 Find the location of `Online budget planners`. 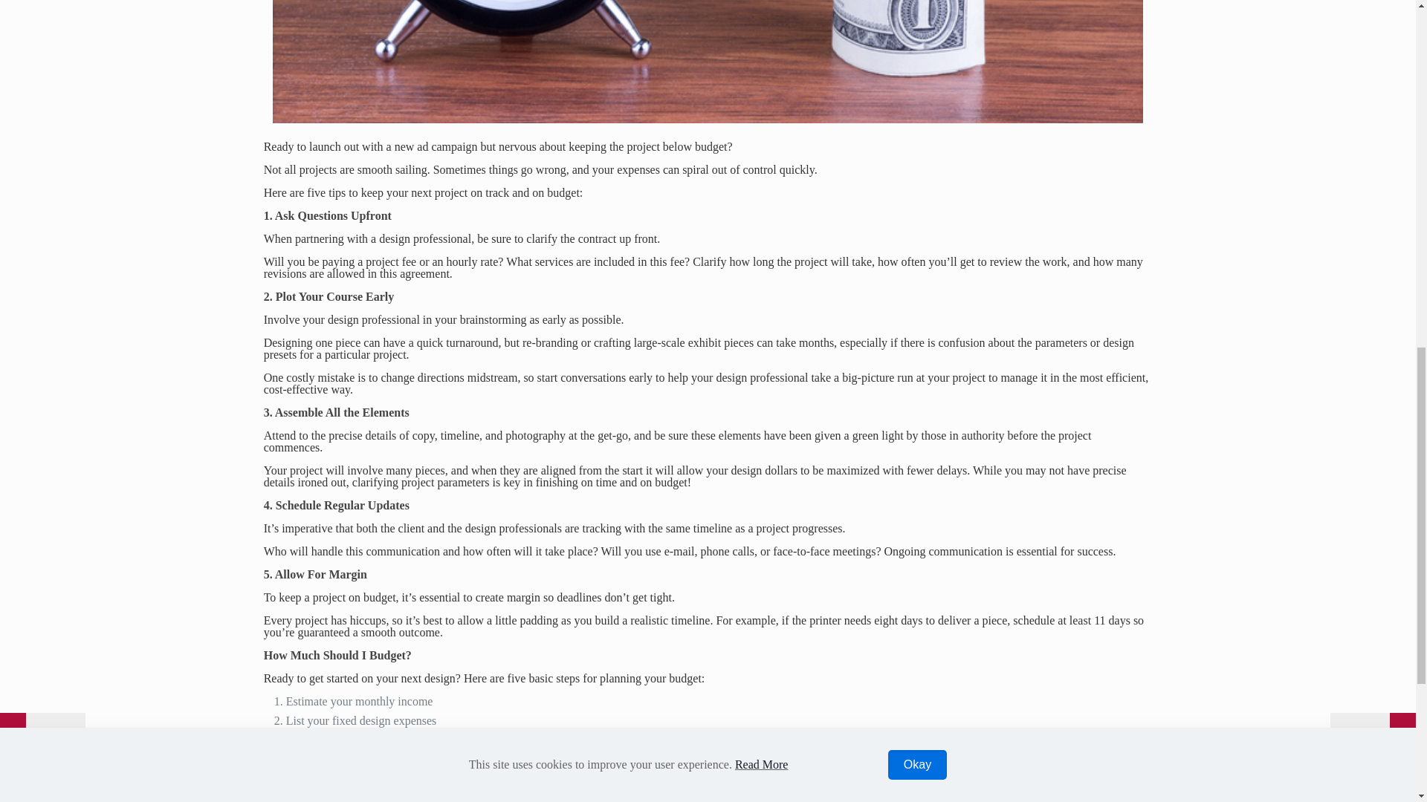

Online budget planners is located at coordinates (319, 799).